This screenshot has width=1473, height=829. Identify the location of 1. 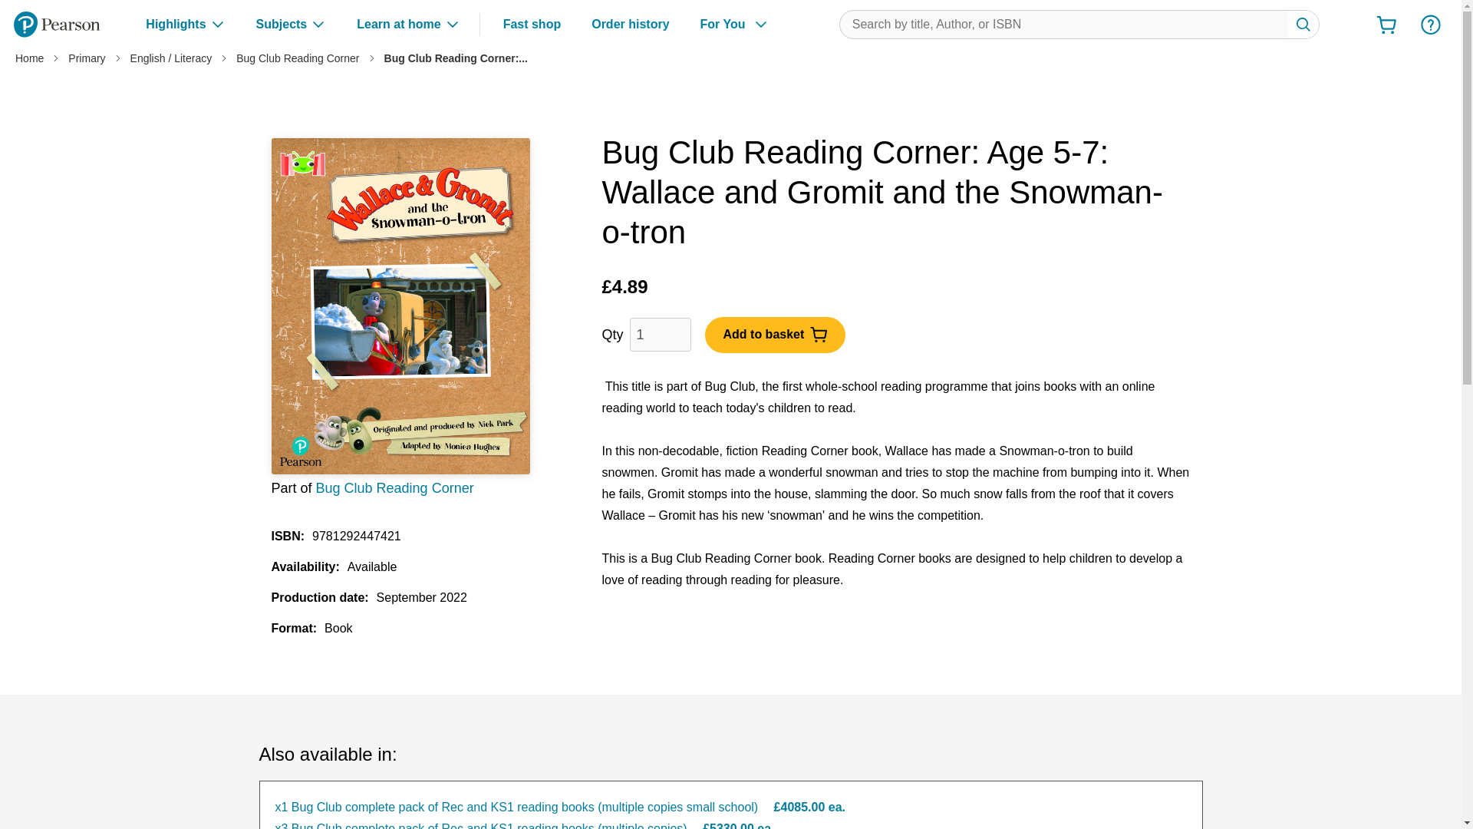
(660, 334).